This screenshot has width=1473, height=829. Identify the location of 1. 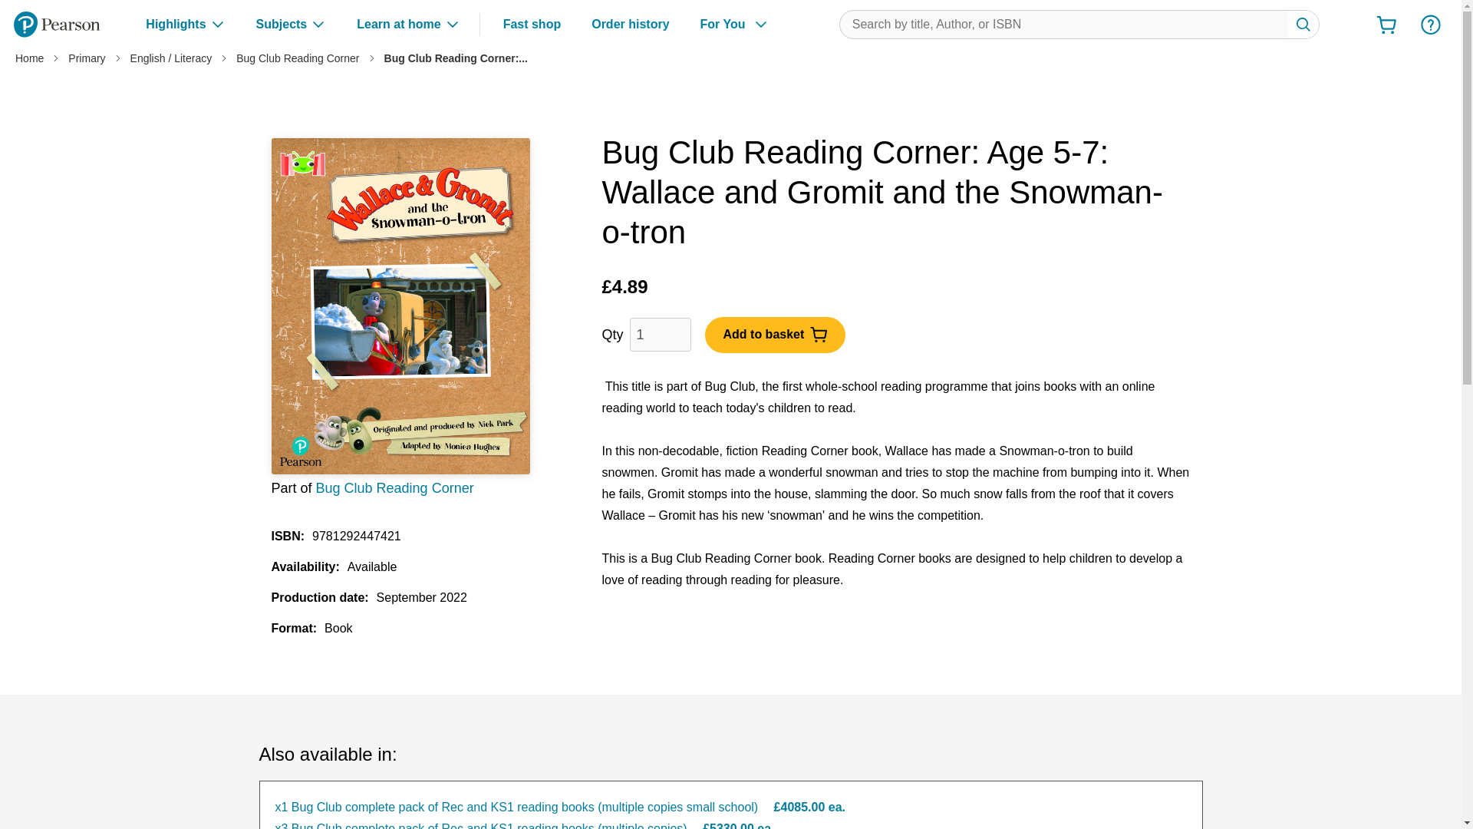
(660, 334).